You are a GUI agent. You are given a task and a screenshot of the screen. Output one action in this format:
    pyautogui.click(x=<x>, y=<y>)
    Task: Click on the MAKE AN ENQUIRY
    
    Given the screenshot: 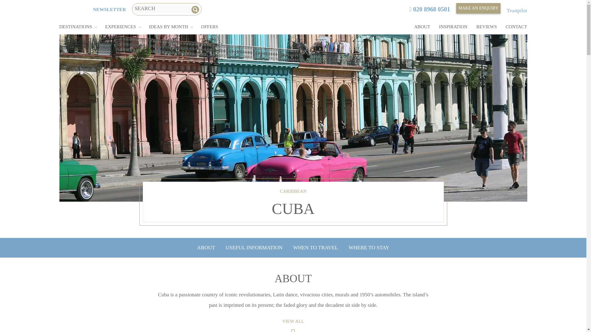 What is the action you would take?
    pyautogui.click(x=478, y=8)
    